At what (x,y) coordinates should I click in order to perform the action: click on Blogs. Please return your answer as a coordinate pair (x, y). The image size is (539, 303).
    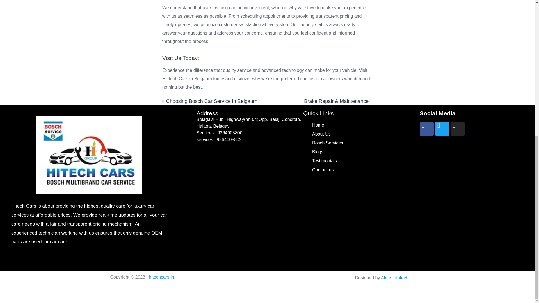
    Looking at the image, I should click on (318, 152).